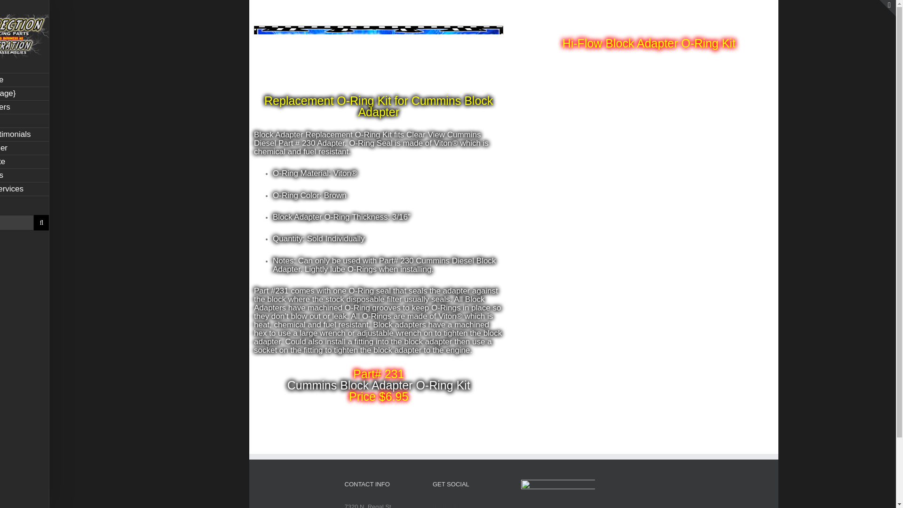  I want to click on Contact Us, so click(24, 175).